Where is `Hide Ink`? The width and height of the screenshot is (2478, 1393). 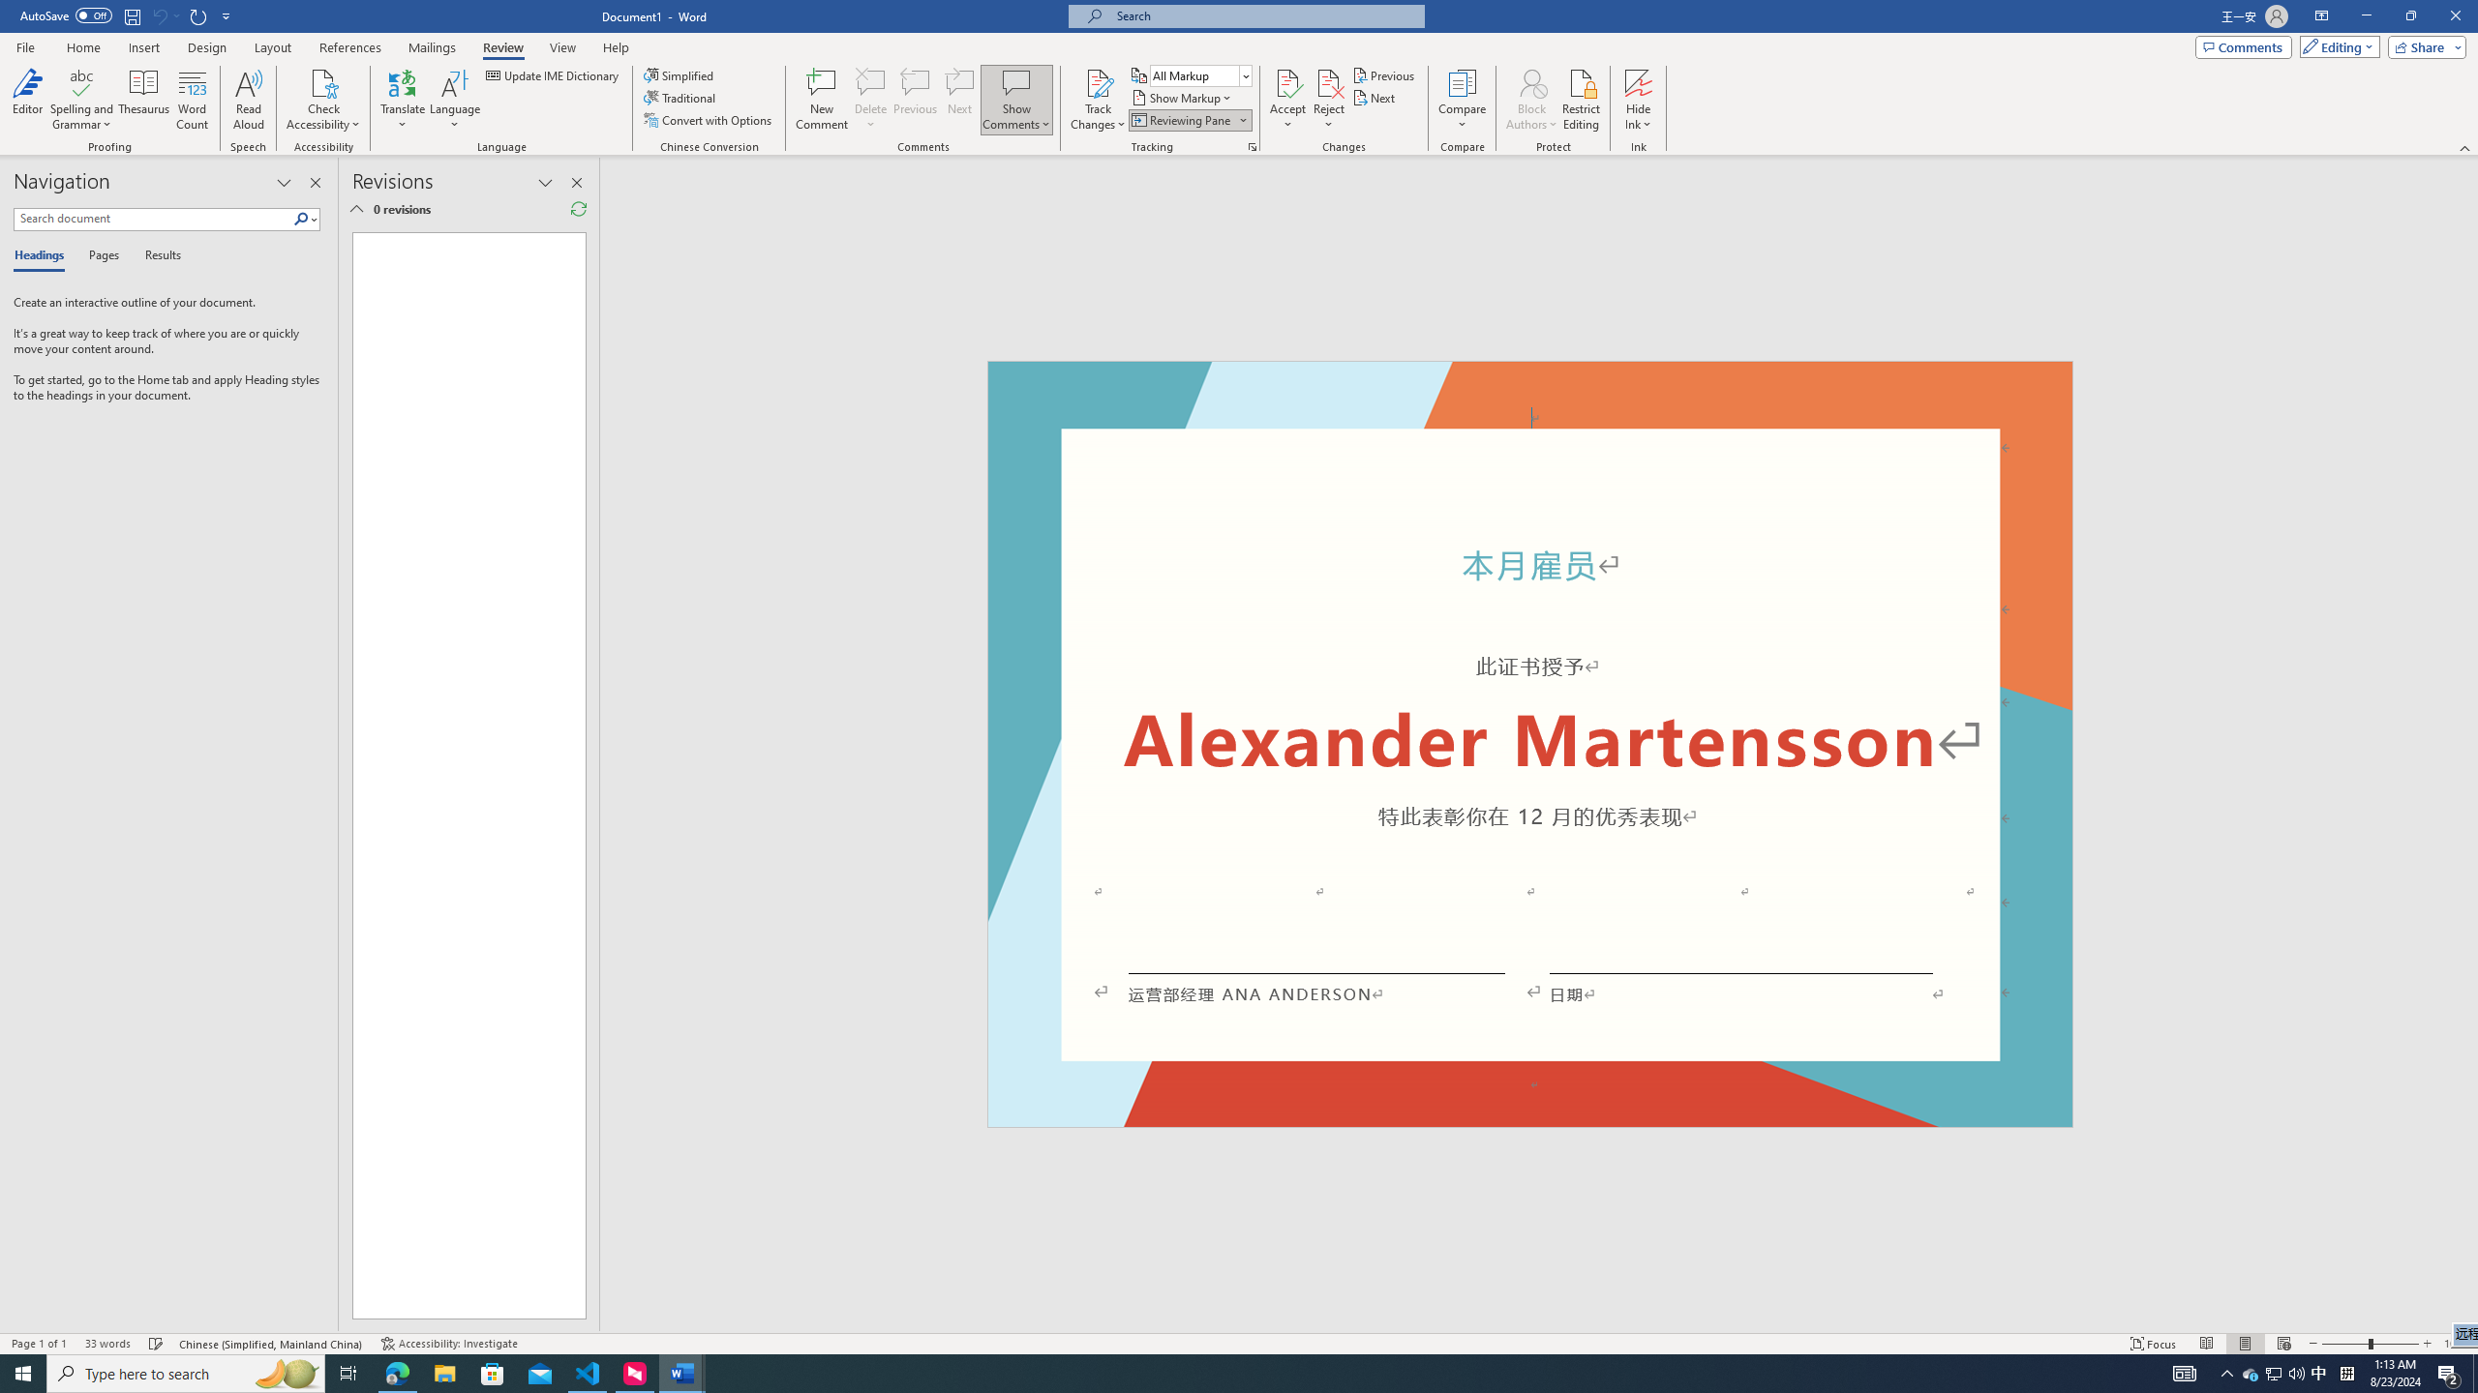 Hide Ink is located at coordinates (1639, 100).